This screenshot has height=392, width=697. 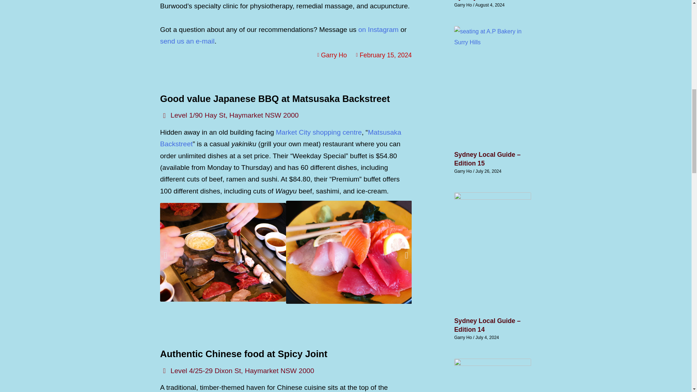 What do you see at coordinates (330, 55) in the screenshot?
I see `Garry Ho` at bounding box center [330, 55].